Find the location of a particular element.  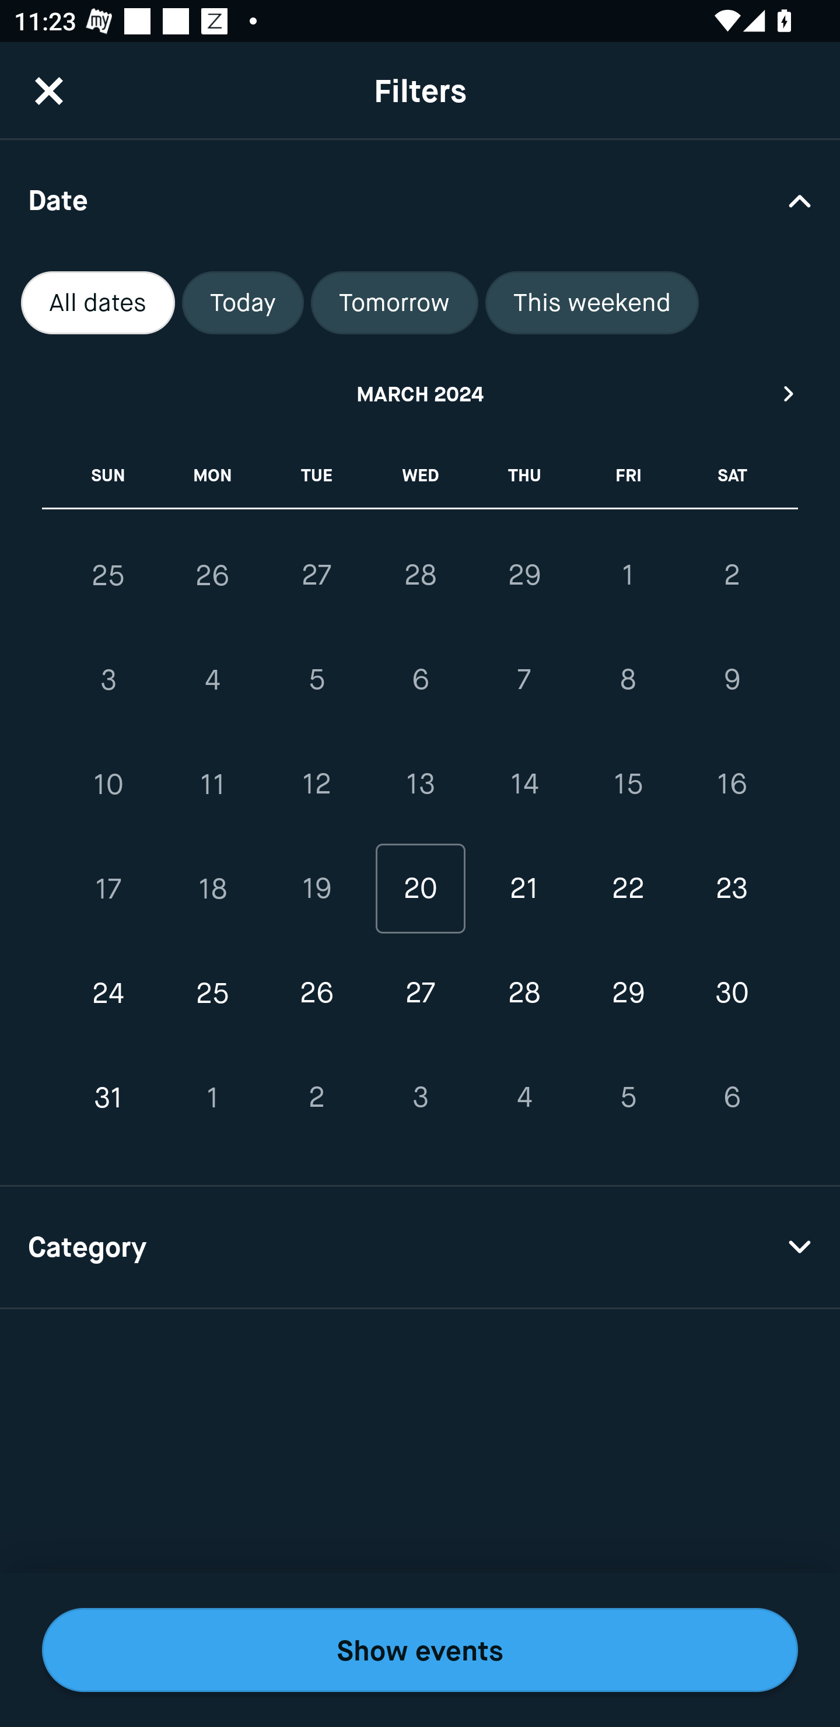

4 is located at coordinates (524, 1097).